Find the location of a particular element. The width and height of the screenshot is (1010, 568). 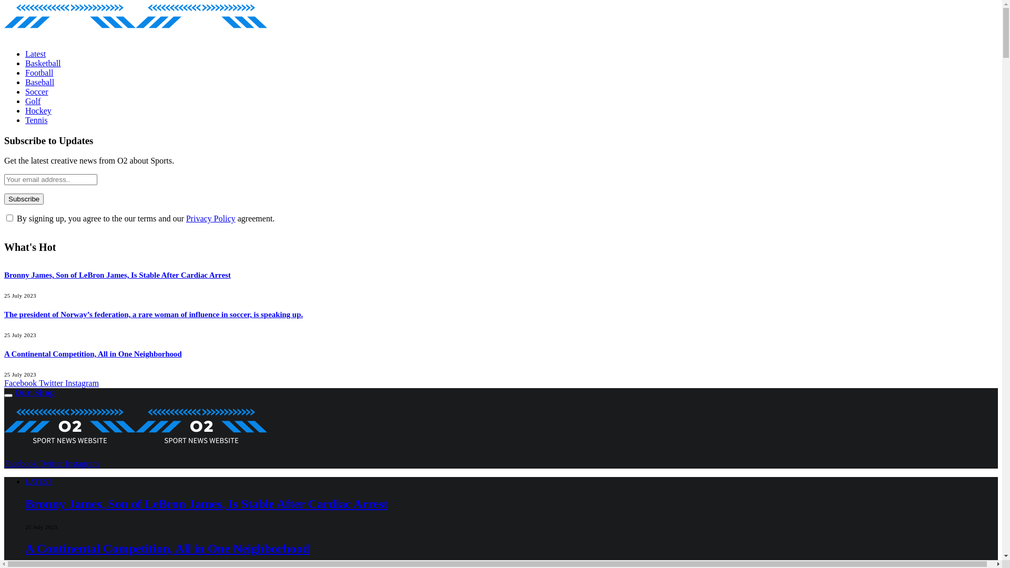

Basketball is located at coordinates (43, 63).